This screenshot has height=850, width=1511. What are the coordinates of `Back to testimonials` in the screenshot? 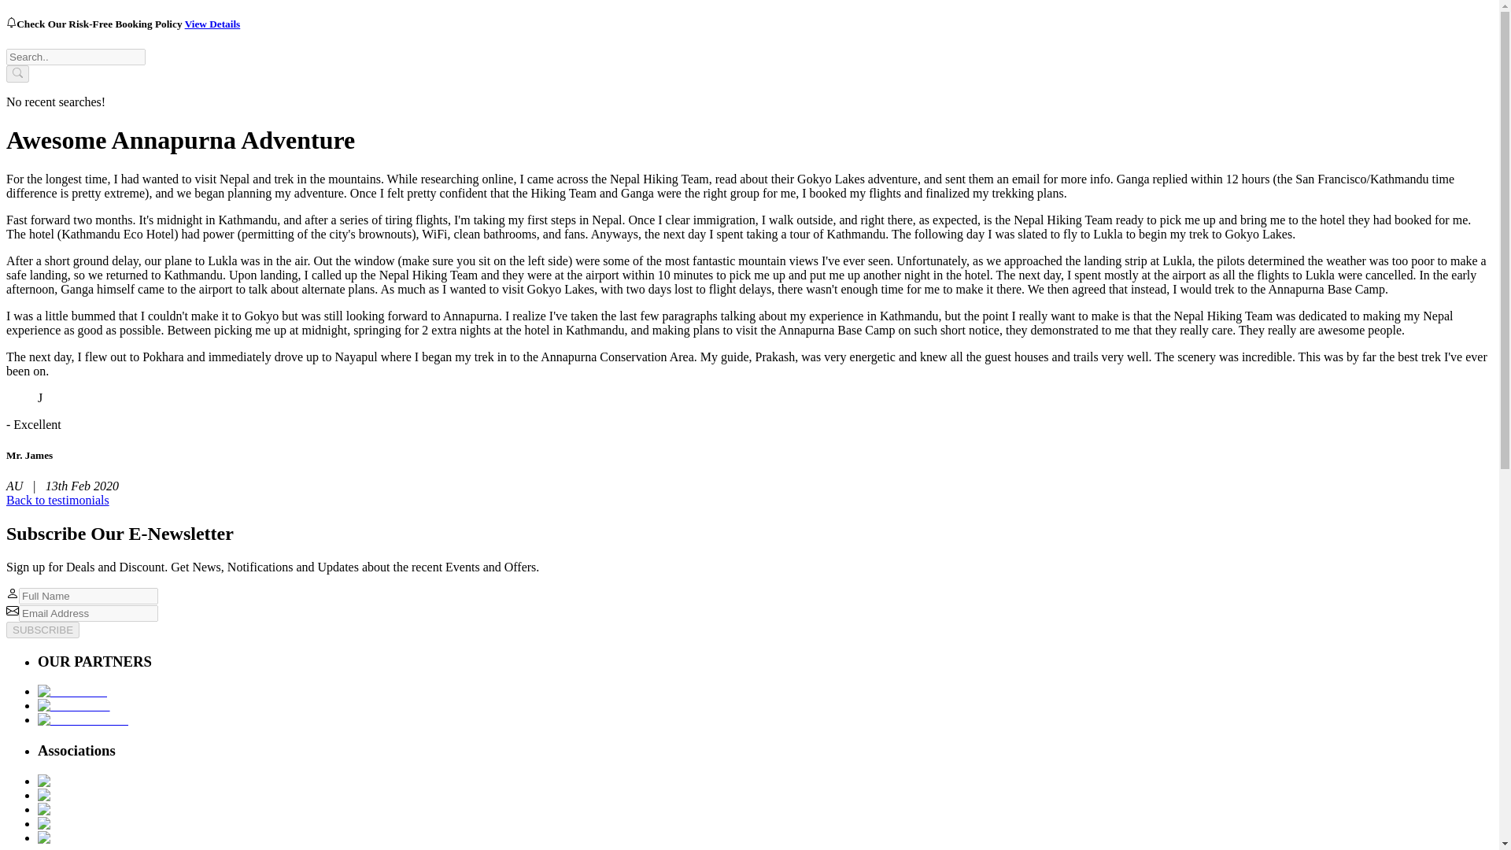 It's located at (57, 500).